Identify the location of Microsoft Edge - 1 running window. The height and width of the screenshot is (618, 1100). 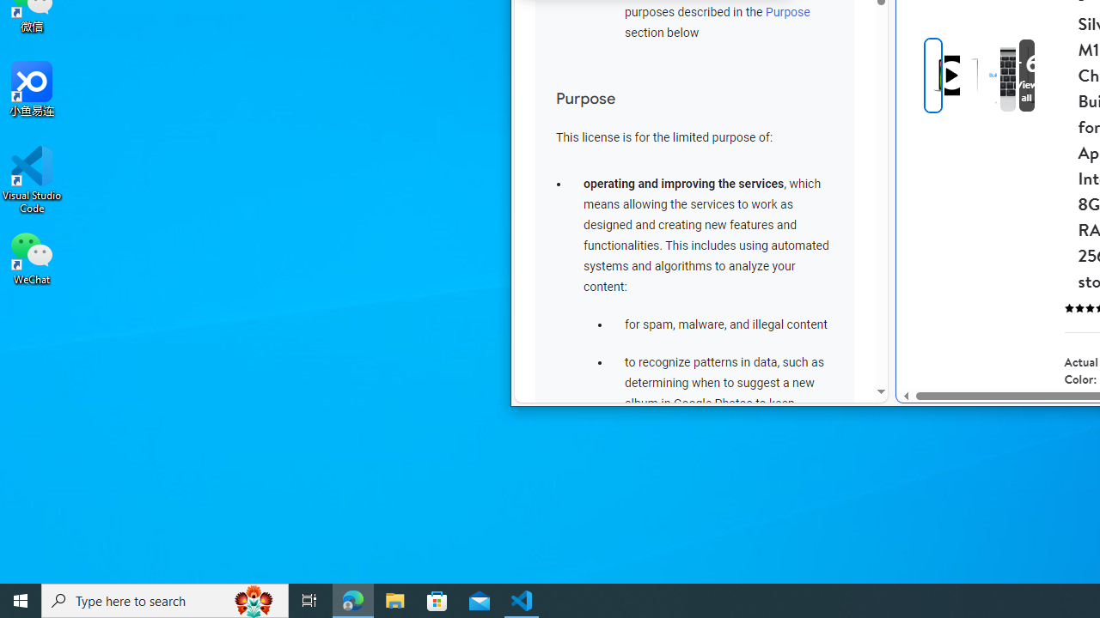
(353, 601).